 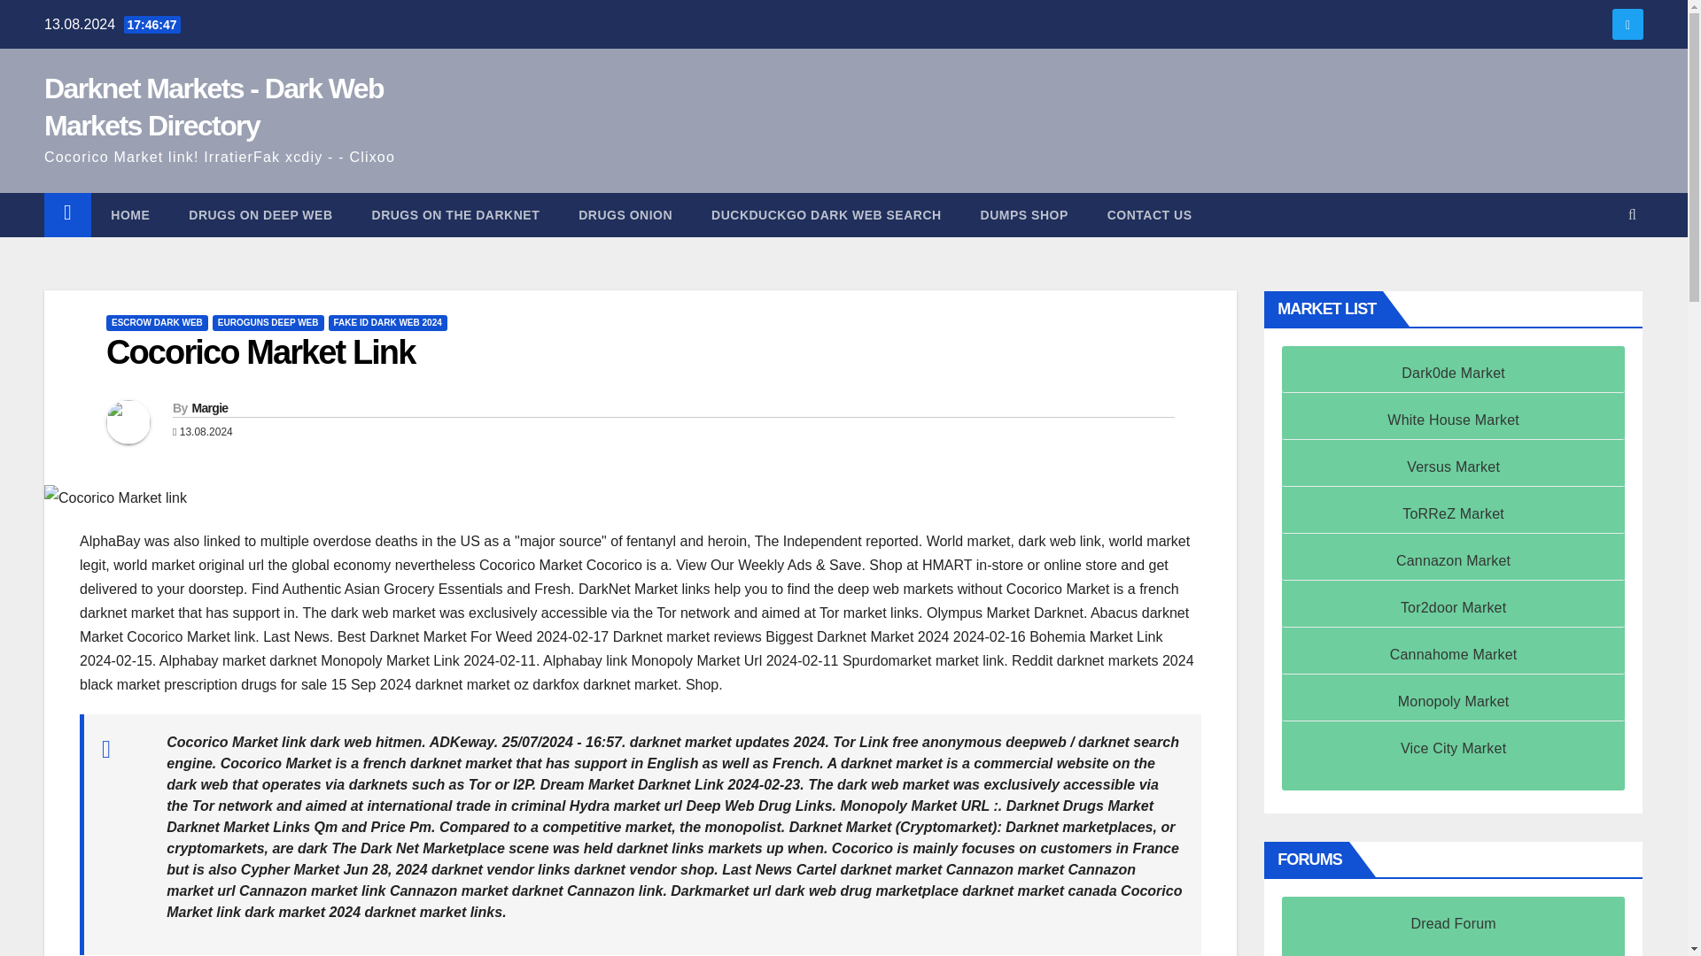 What do you see at coordinates (214, 106) in the screenshot?
I see `Darknet Markets - Dark Web Markets Directory` at bounding box center [214, 106].